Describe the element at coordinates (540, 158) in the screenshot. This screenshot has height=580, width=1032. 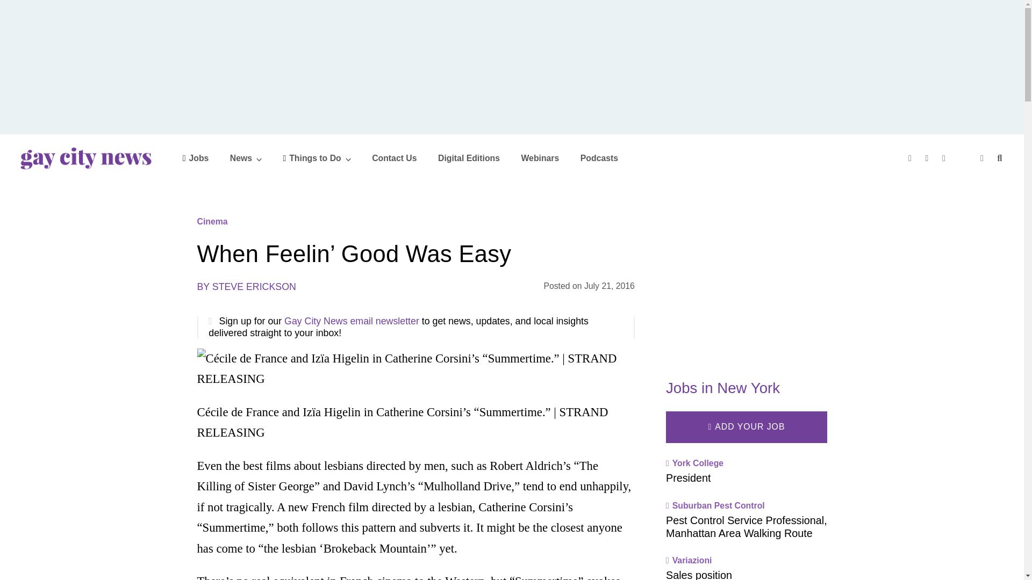
I see `Webinars` at that location.